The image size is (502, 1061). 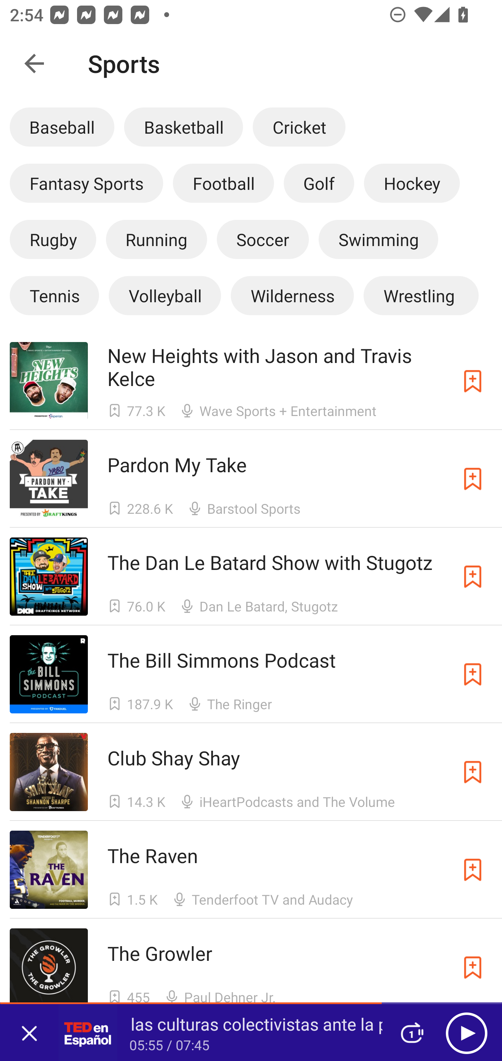 What do you see at coordinates (62, 127) in the screenshot?
I see `Baseball` at bounding box center [62, 127].